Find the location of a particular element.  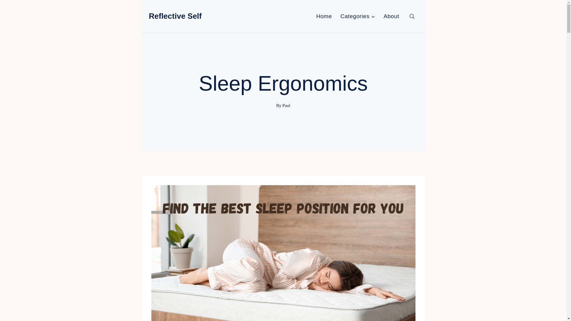

Categories is located at coordinates (357, 16).